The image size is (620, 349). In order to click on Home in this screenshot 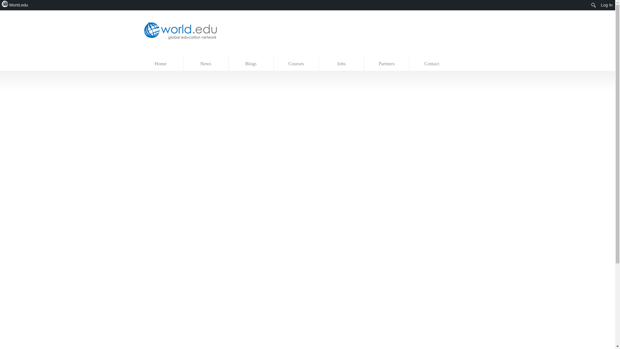, I will do `click(161, 64)`.